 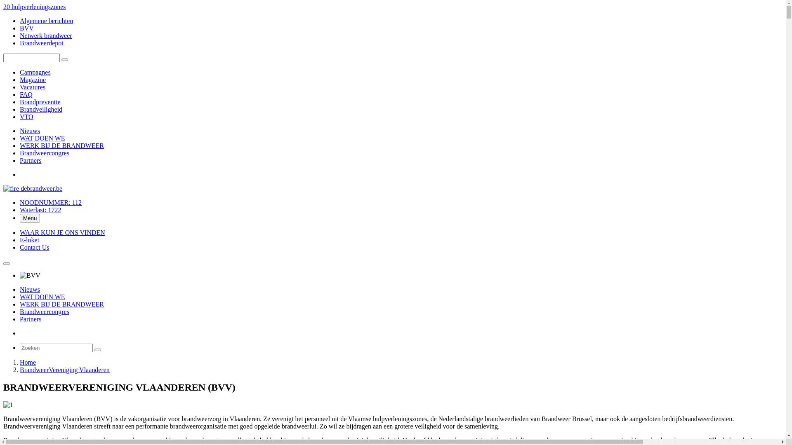 I want to click on NOODNUMMER: 112, so click(x=51, y=203).